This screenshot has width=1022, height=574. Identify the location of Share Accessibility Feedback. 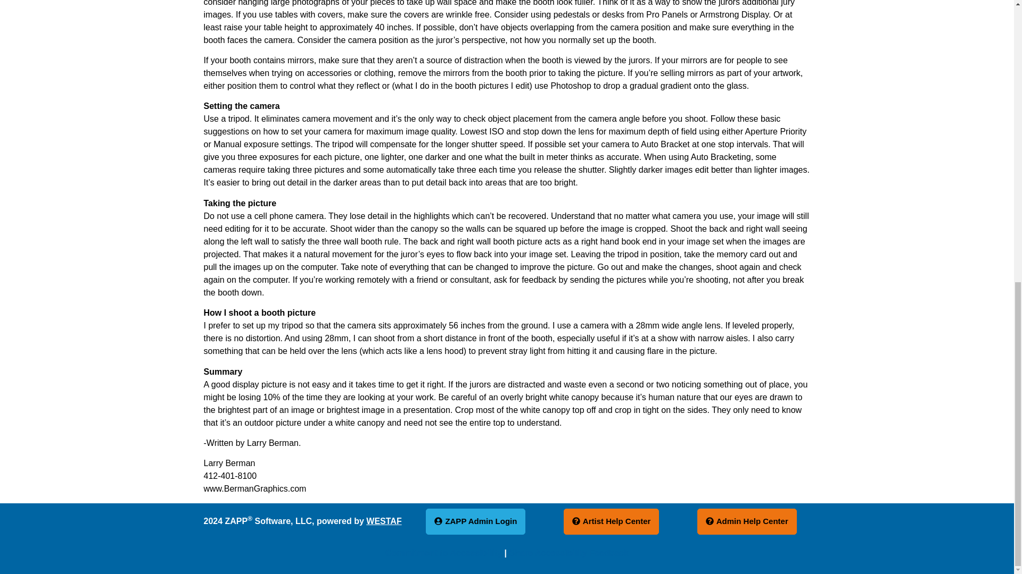
(568, 553).